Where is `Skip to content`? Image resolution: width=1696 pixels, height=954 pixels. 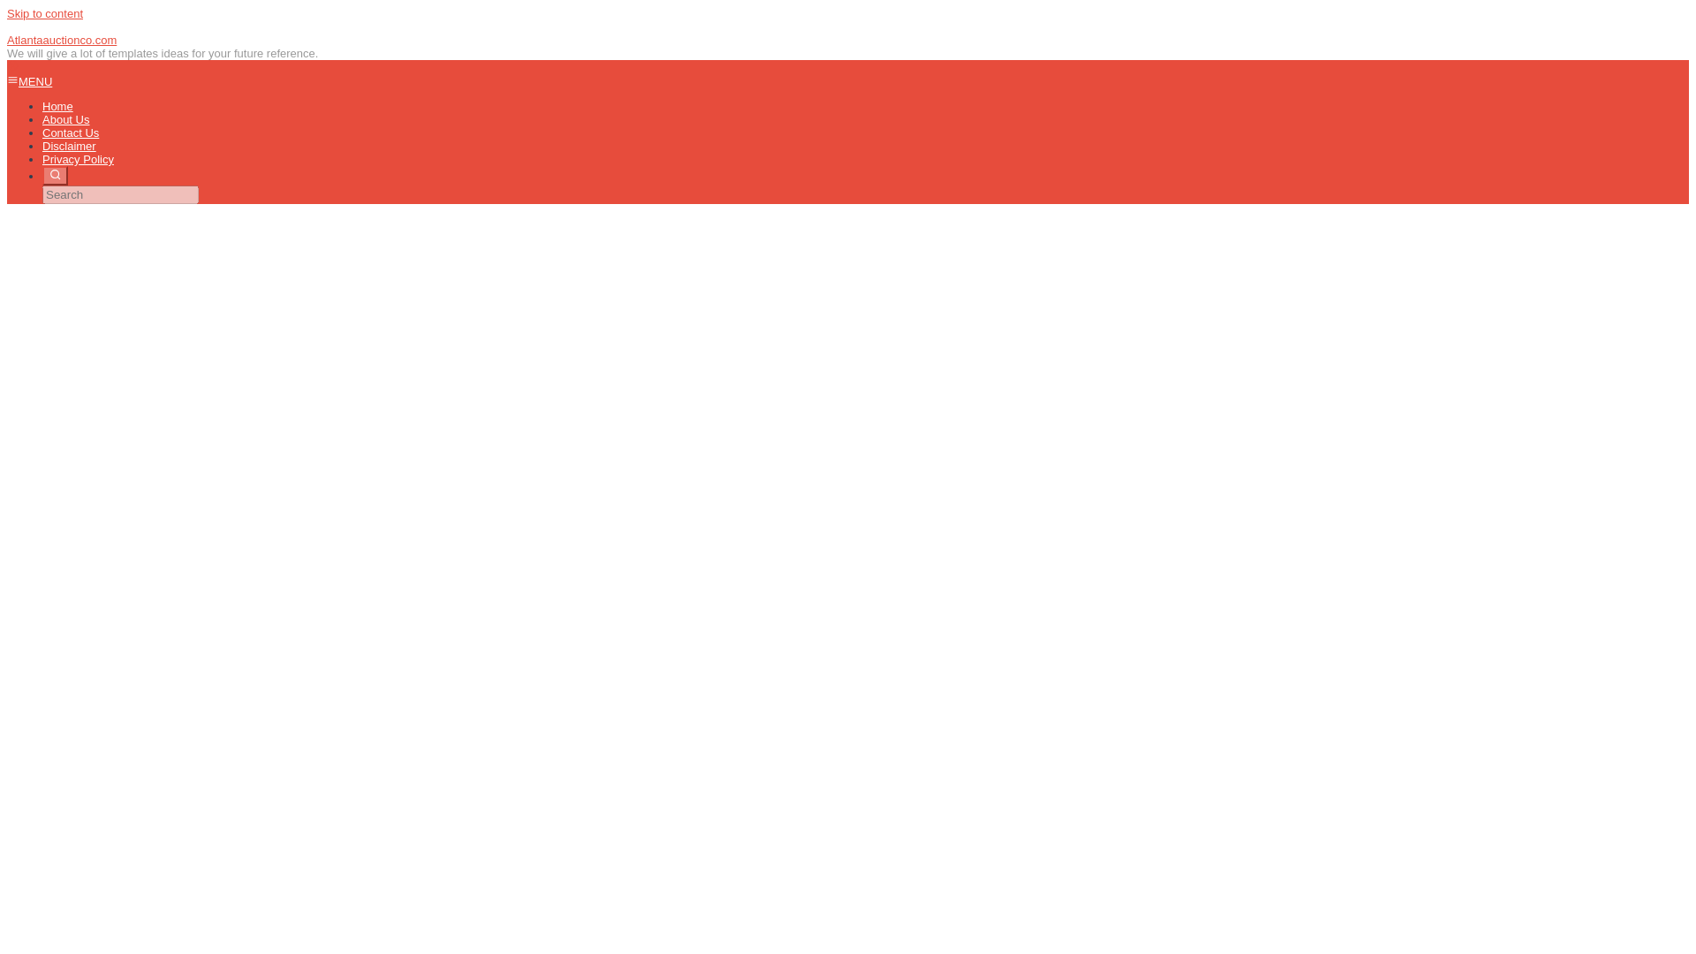
Skip to content is located at coordinates (44, 12).